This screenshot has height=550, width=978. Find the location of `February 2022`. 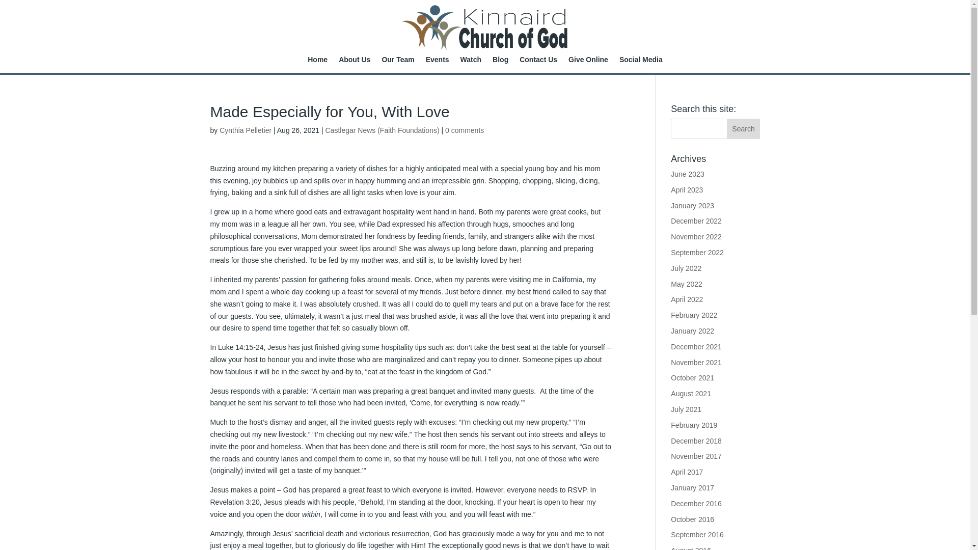

February 2022 is located at coordinates (694, 315).